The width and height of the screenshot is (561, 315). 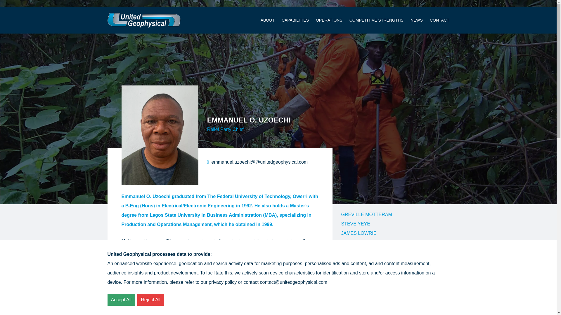 What do you see at coordinates (360, 252) in the screenshot?
I see `JULIUS ONIKUTE` at bounding box center [360, 252].